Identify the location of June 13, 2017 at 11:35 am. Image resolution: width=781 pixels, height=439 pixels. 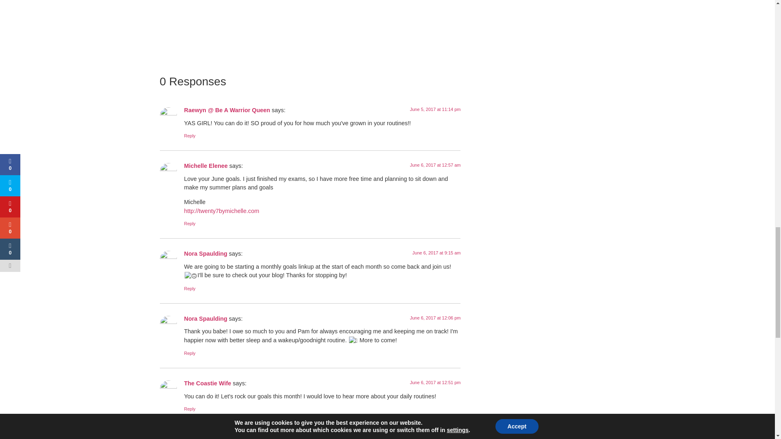
(434, 437).